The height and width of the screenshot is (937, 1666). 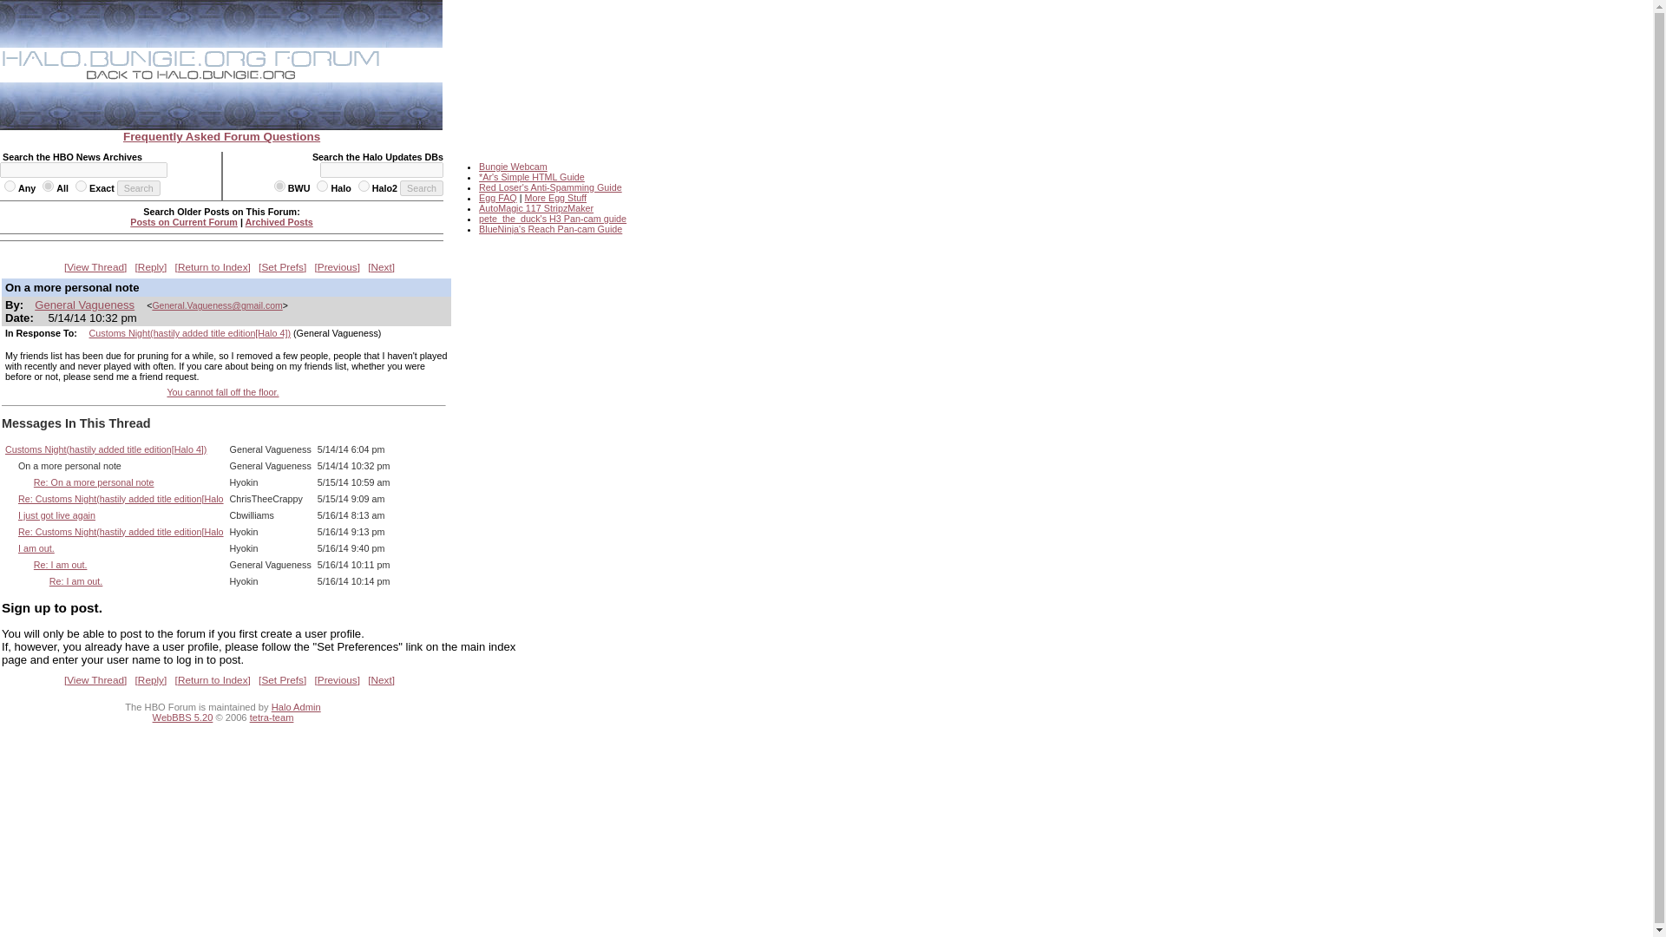 I want to click on Archived Posts, so click(x=279, y=222).